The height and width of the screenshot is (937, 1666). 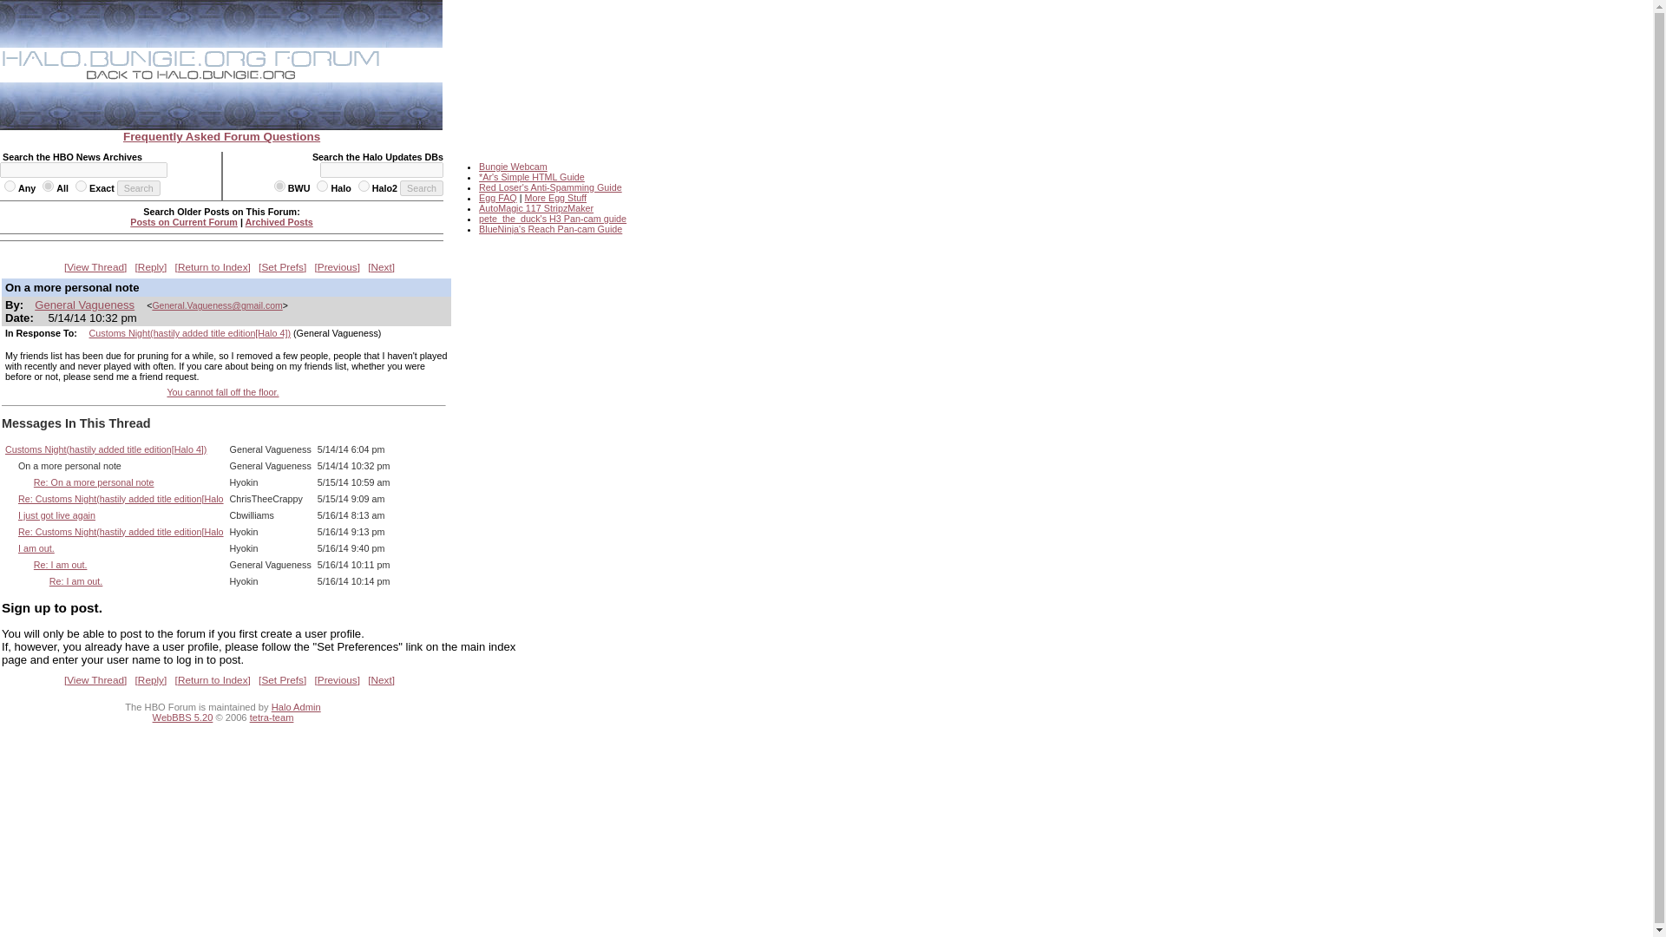 I want to click on Archived Posts, so click(x=279, y=222).